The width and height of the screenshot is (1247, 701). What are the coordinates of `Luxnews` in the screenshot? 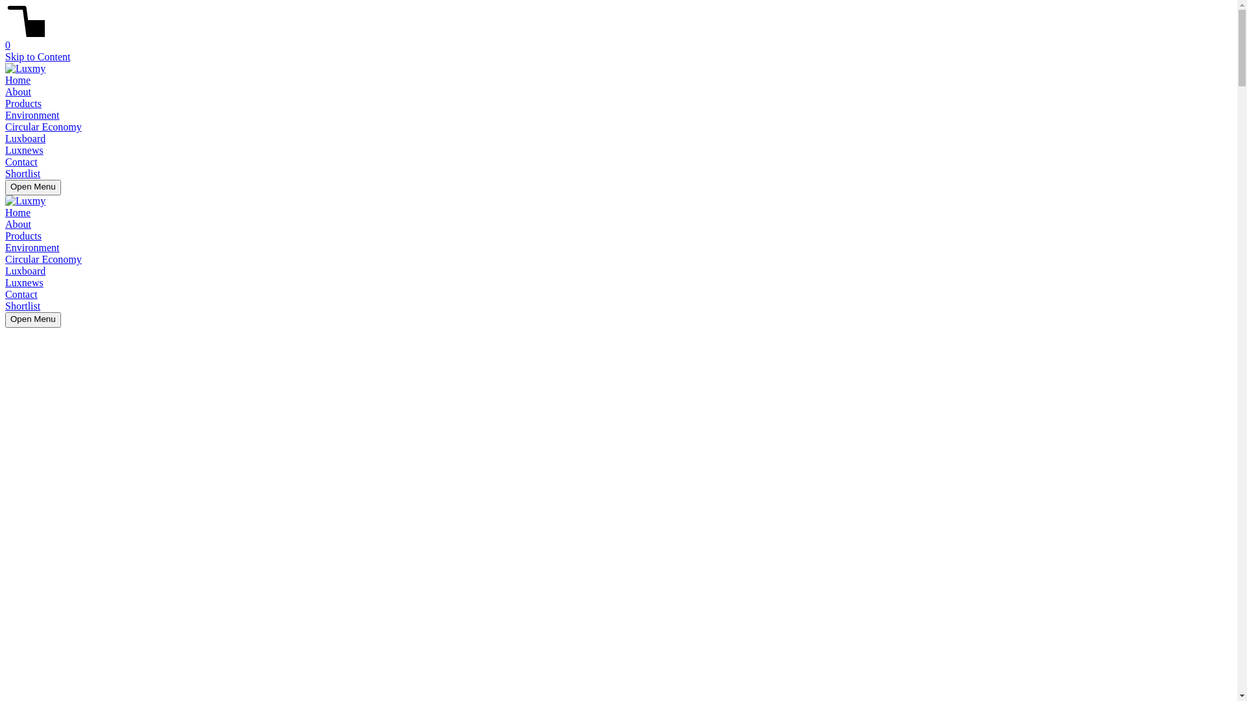 It's located at (25, 283).